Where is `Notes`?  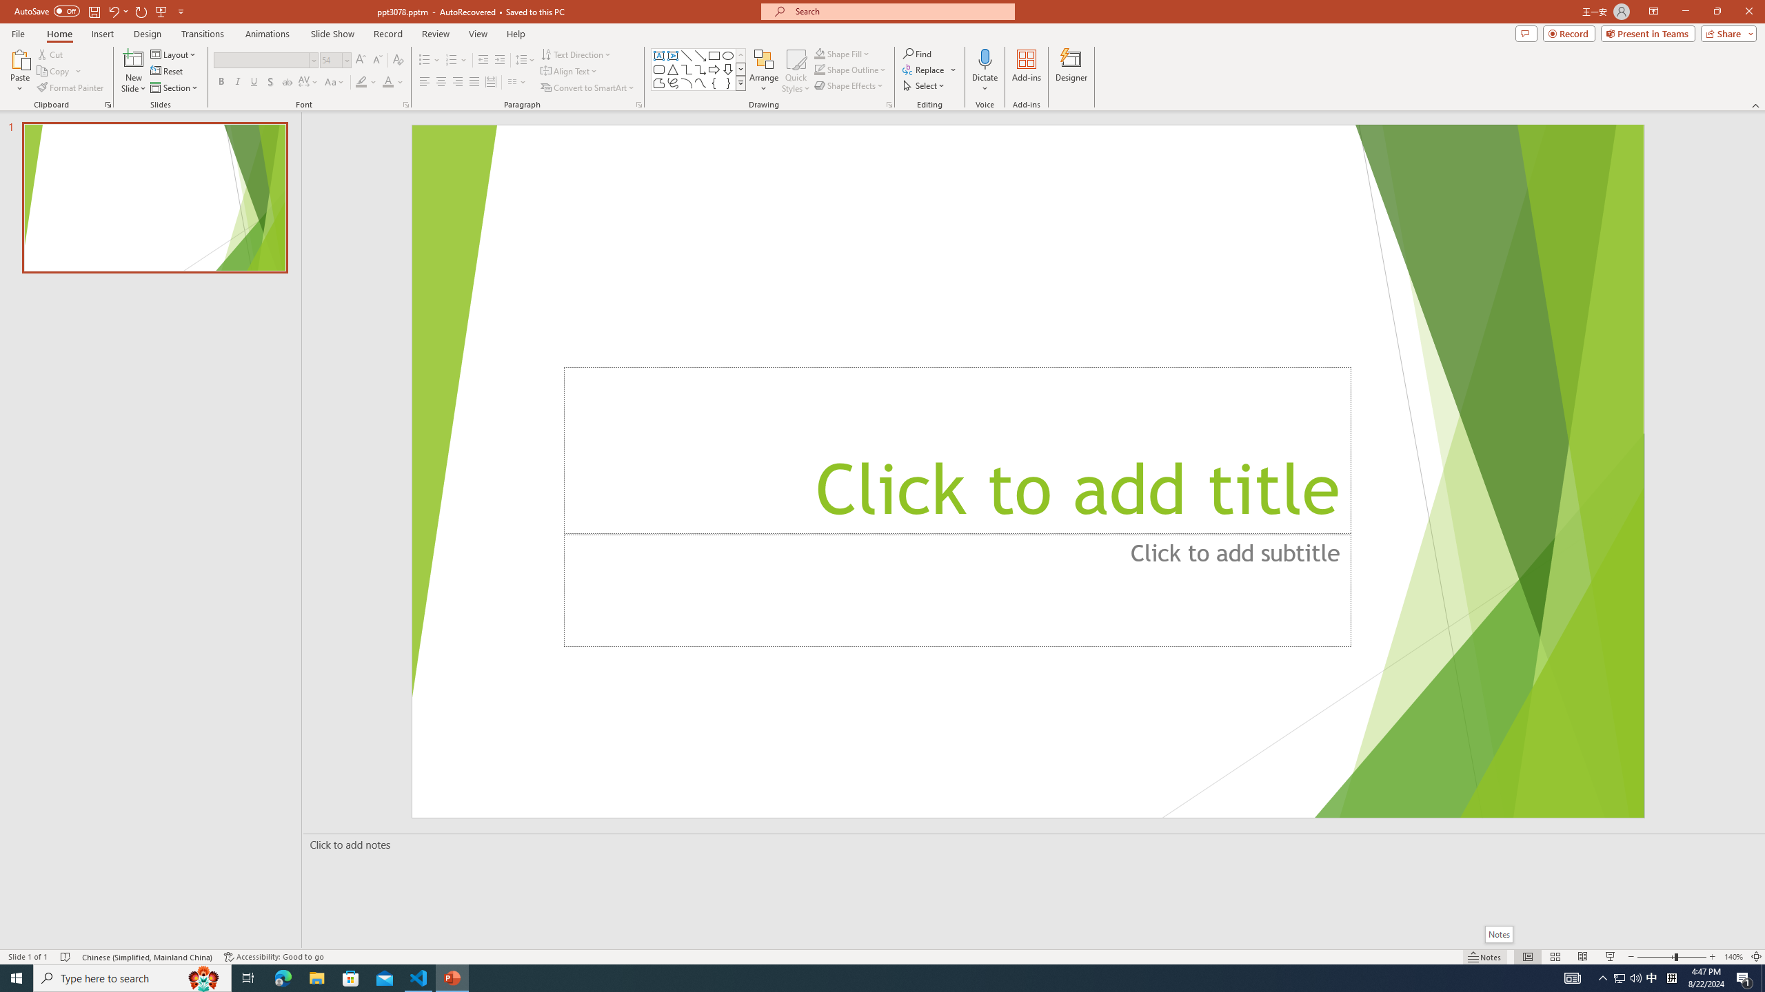 Notes is located at coordinates (1497, 934).